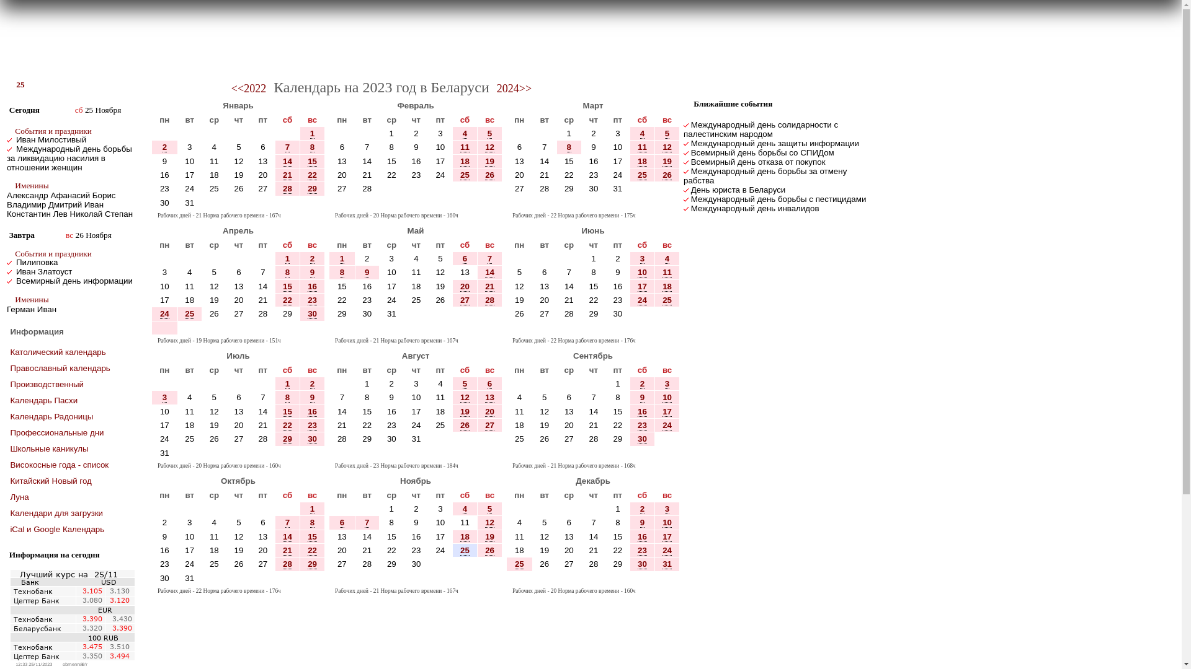 This screenshot has width=1191, height=669. What do you see at coordinates (465, 425) in the screenshot?
I see `26` at bounding box center [465, 425].